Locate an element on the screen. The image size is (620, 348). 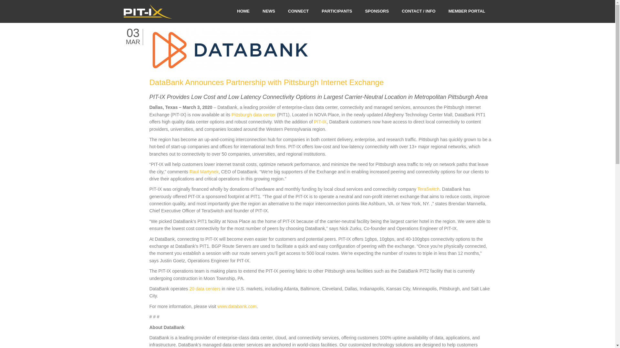
CONNECT is located at coordinates (298, 11).